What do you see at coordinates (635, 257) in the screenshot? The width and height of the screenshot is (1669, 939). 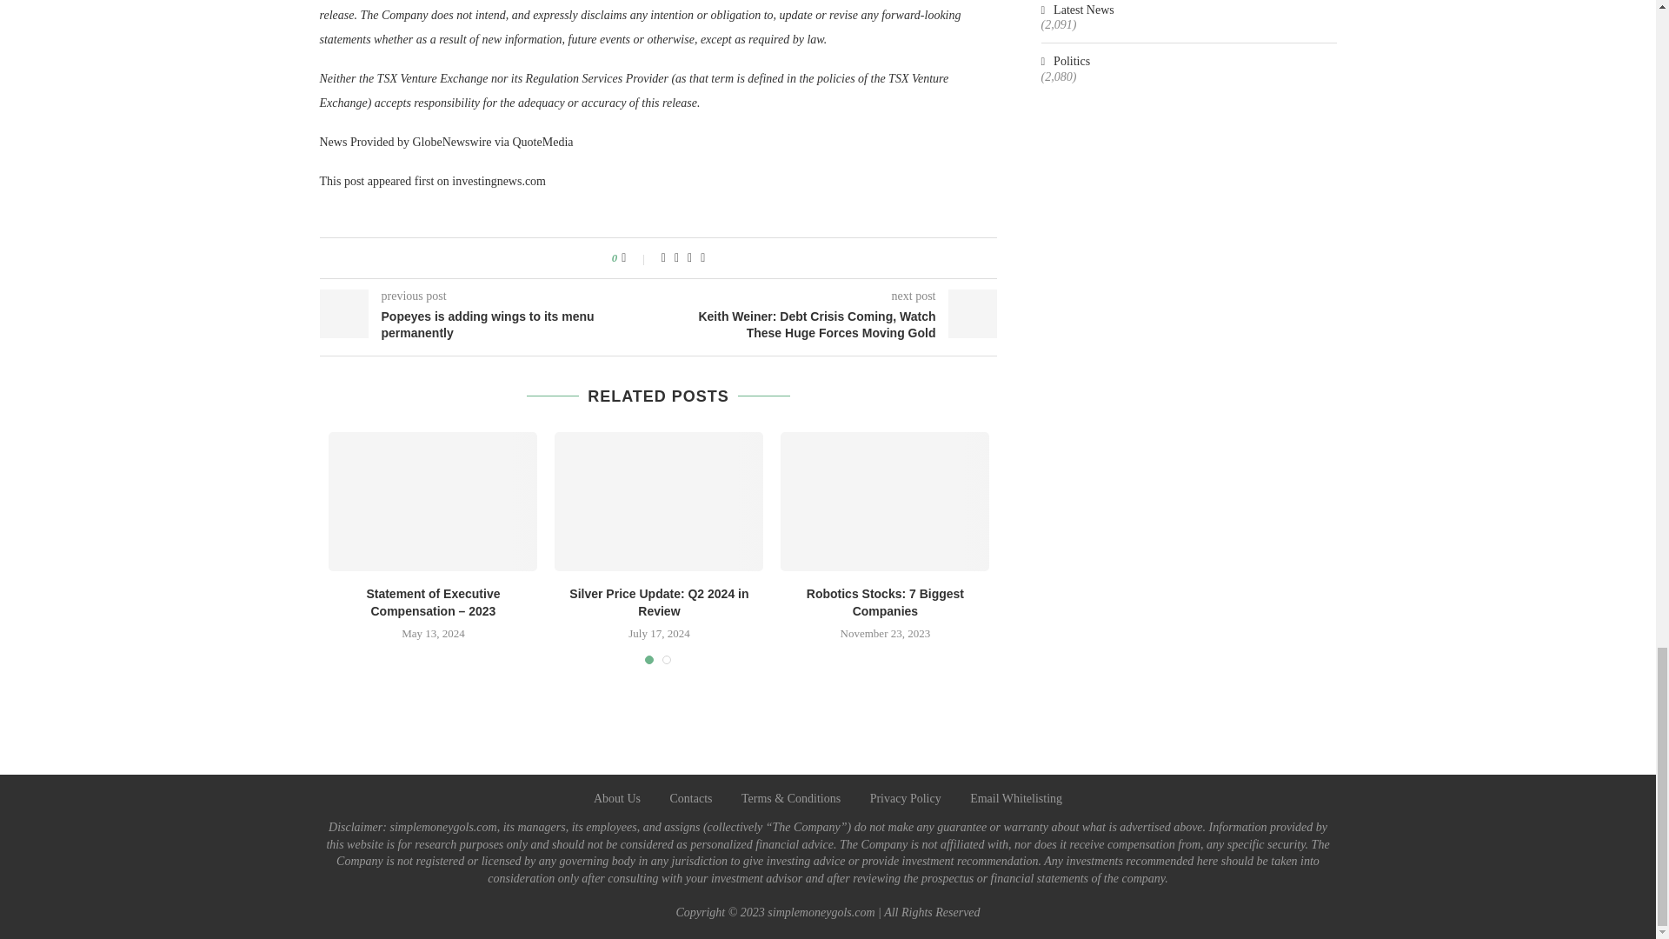 I see `Like` at bounding box center [635, 257].